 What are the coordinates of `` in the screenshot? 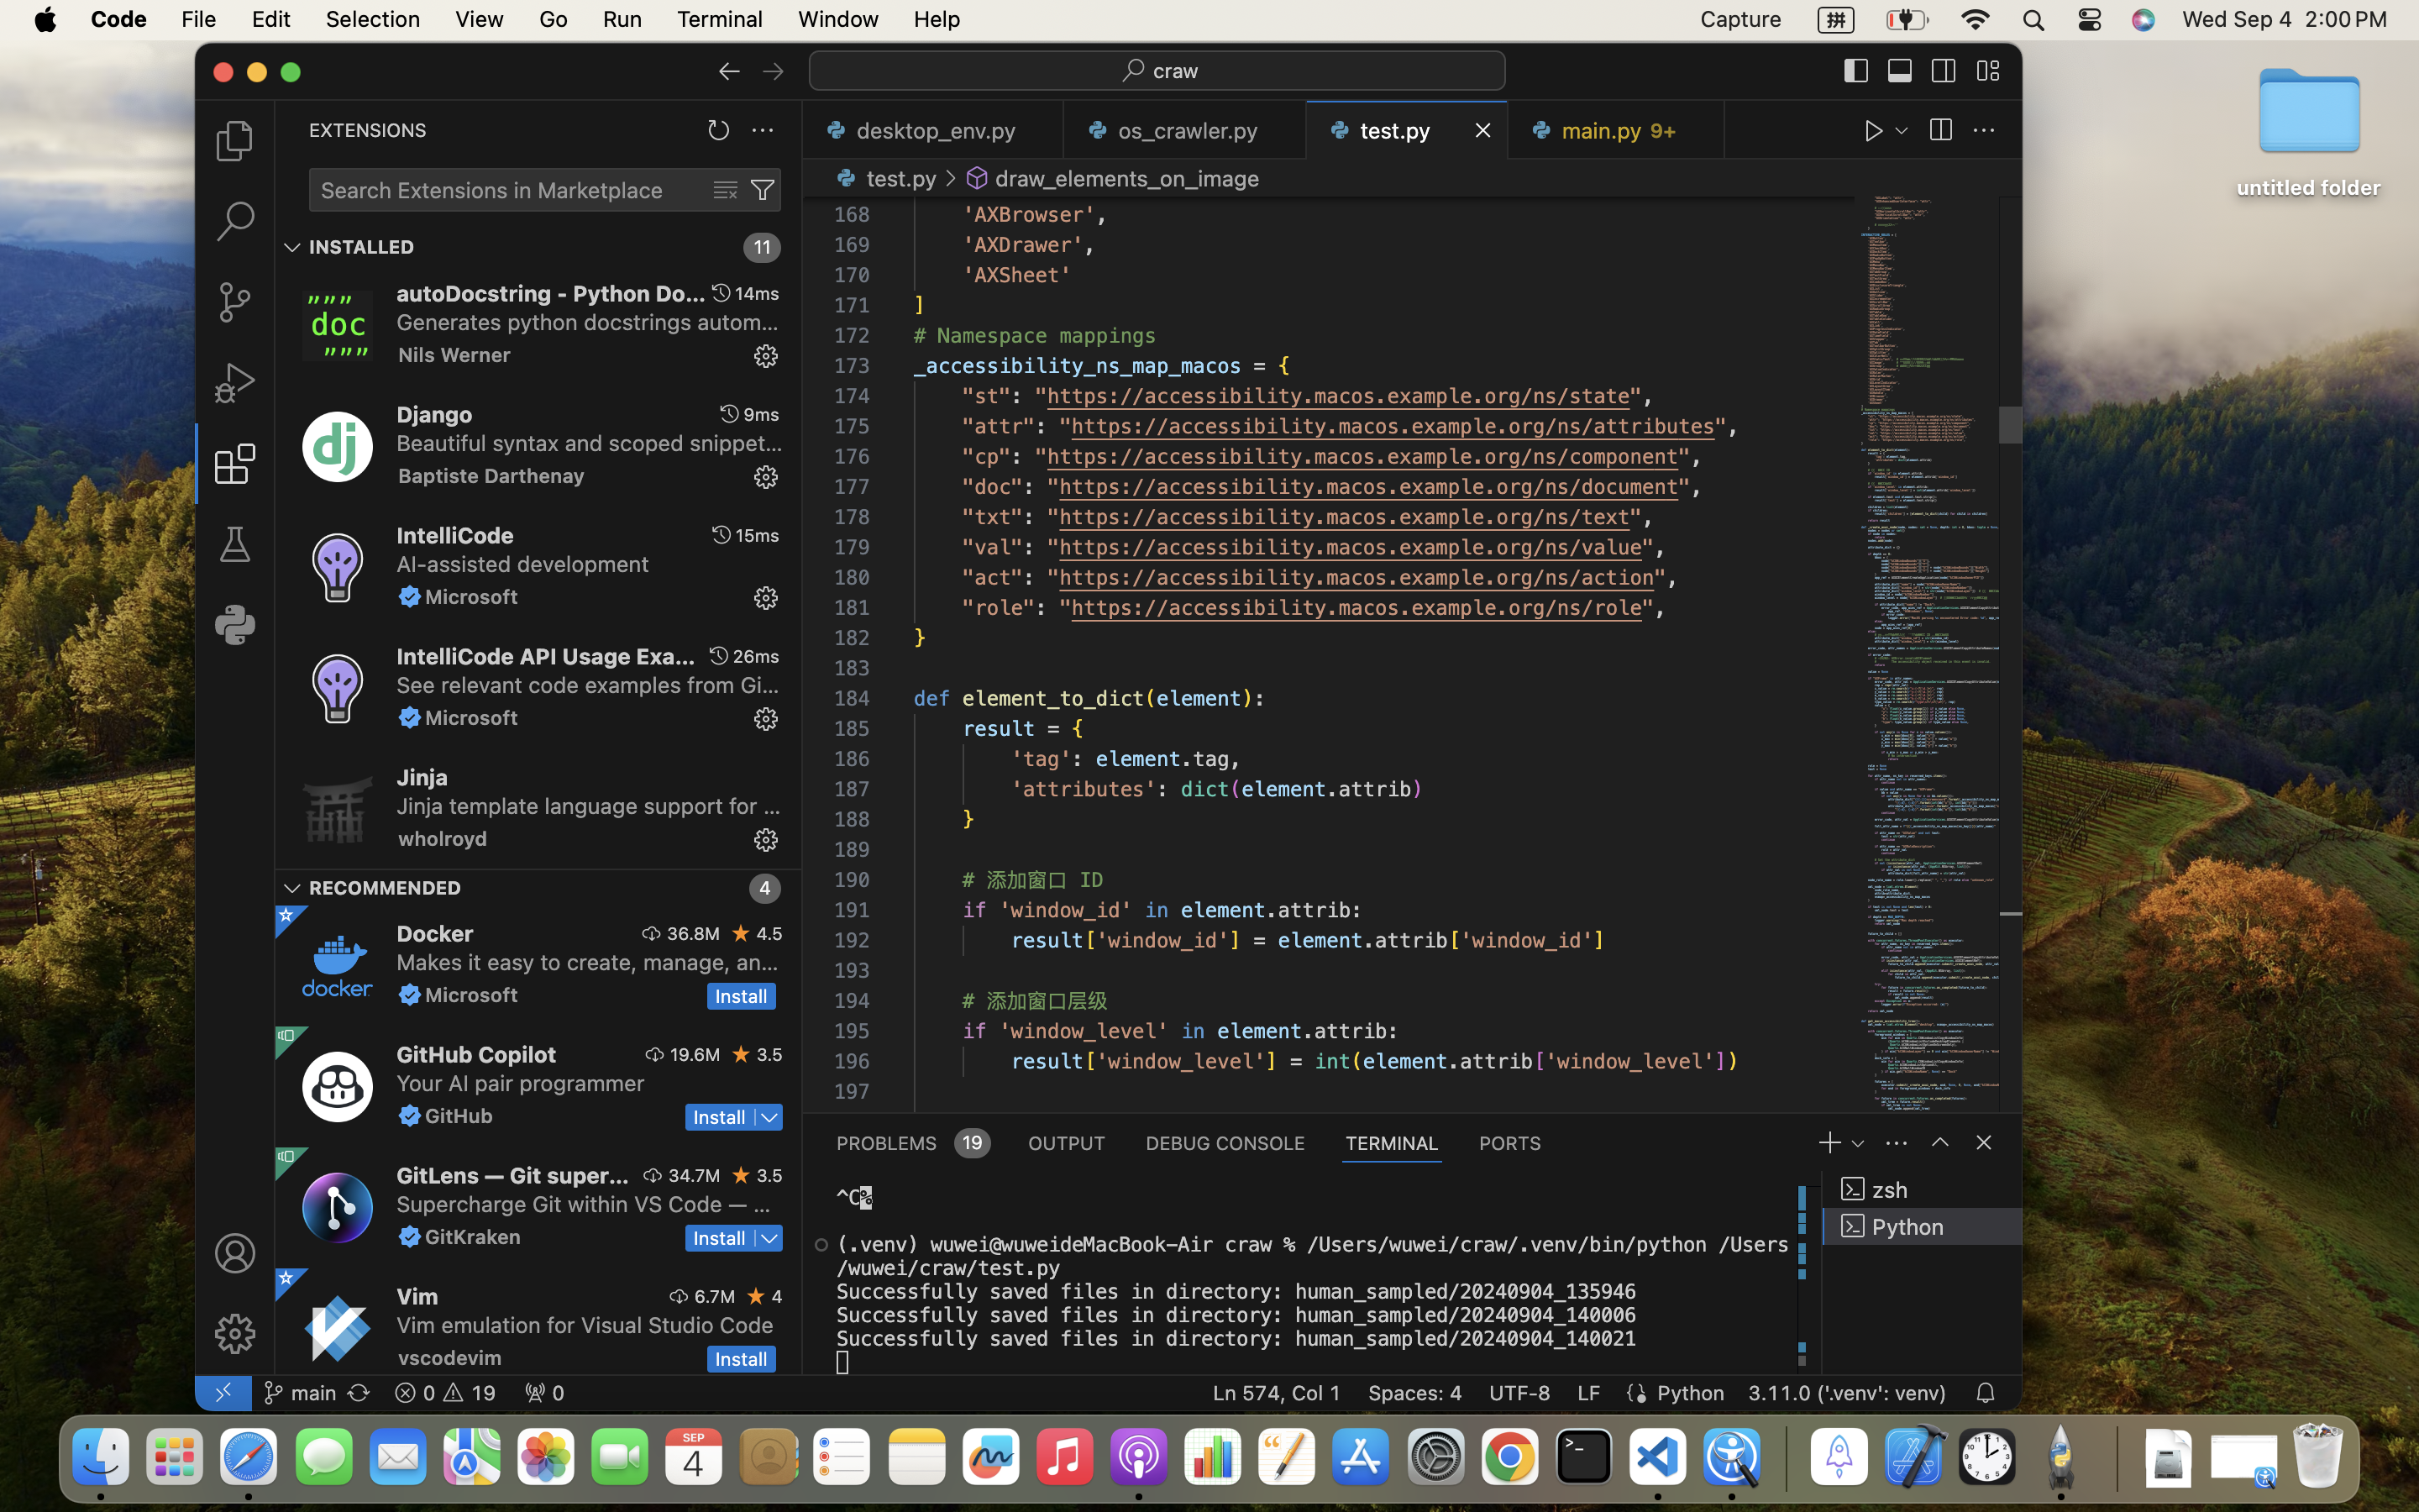 It's located at (1856, 71).